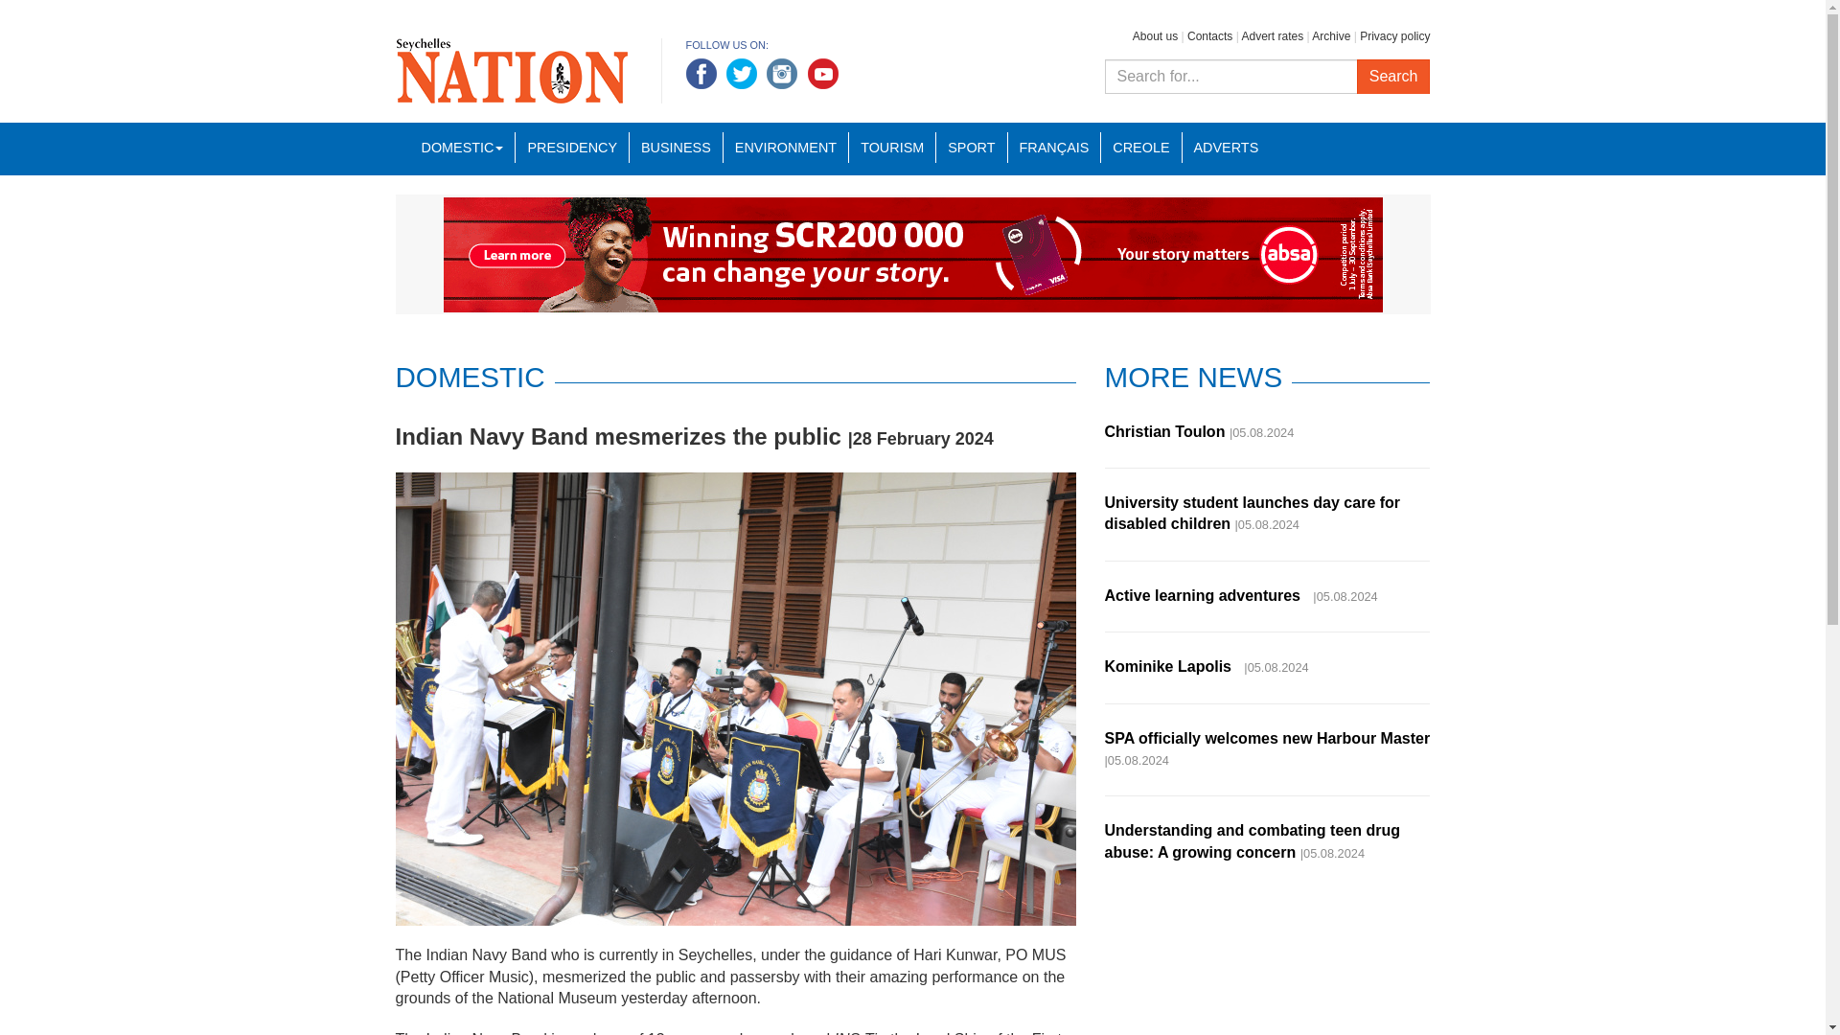 The width and height of the screenshot is (1840, 1035). I want to click on BUSINESS, so click(676, 148).